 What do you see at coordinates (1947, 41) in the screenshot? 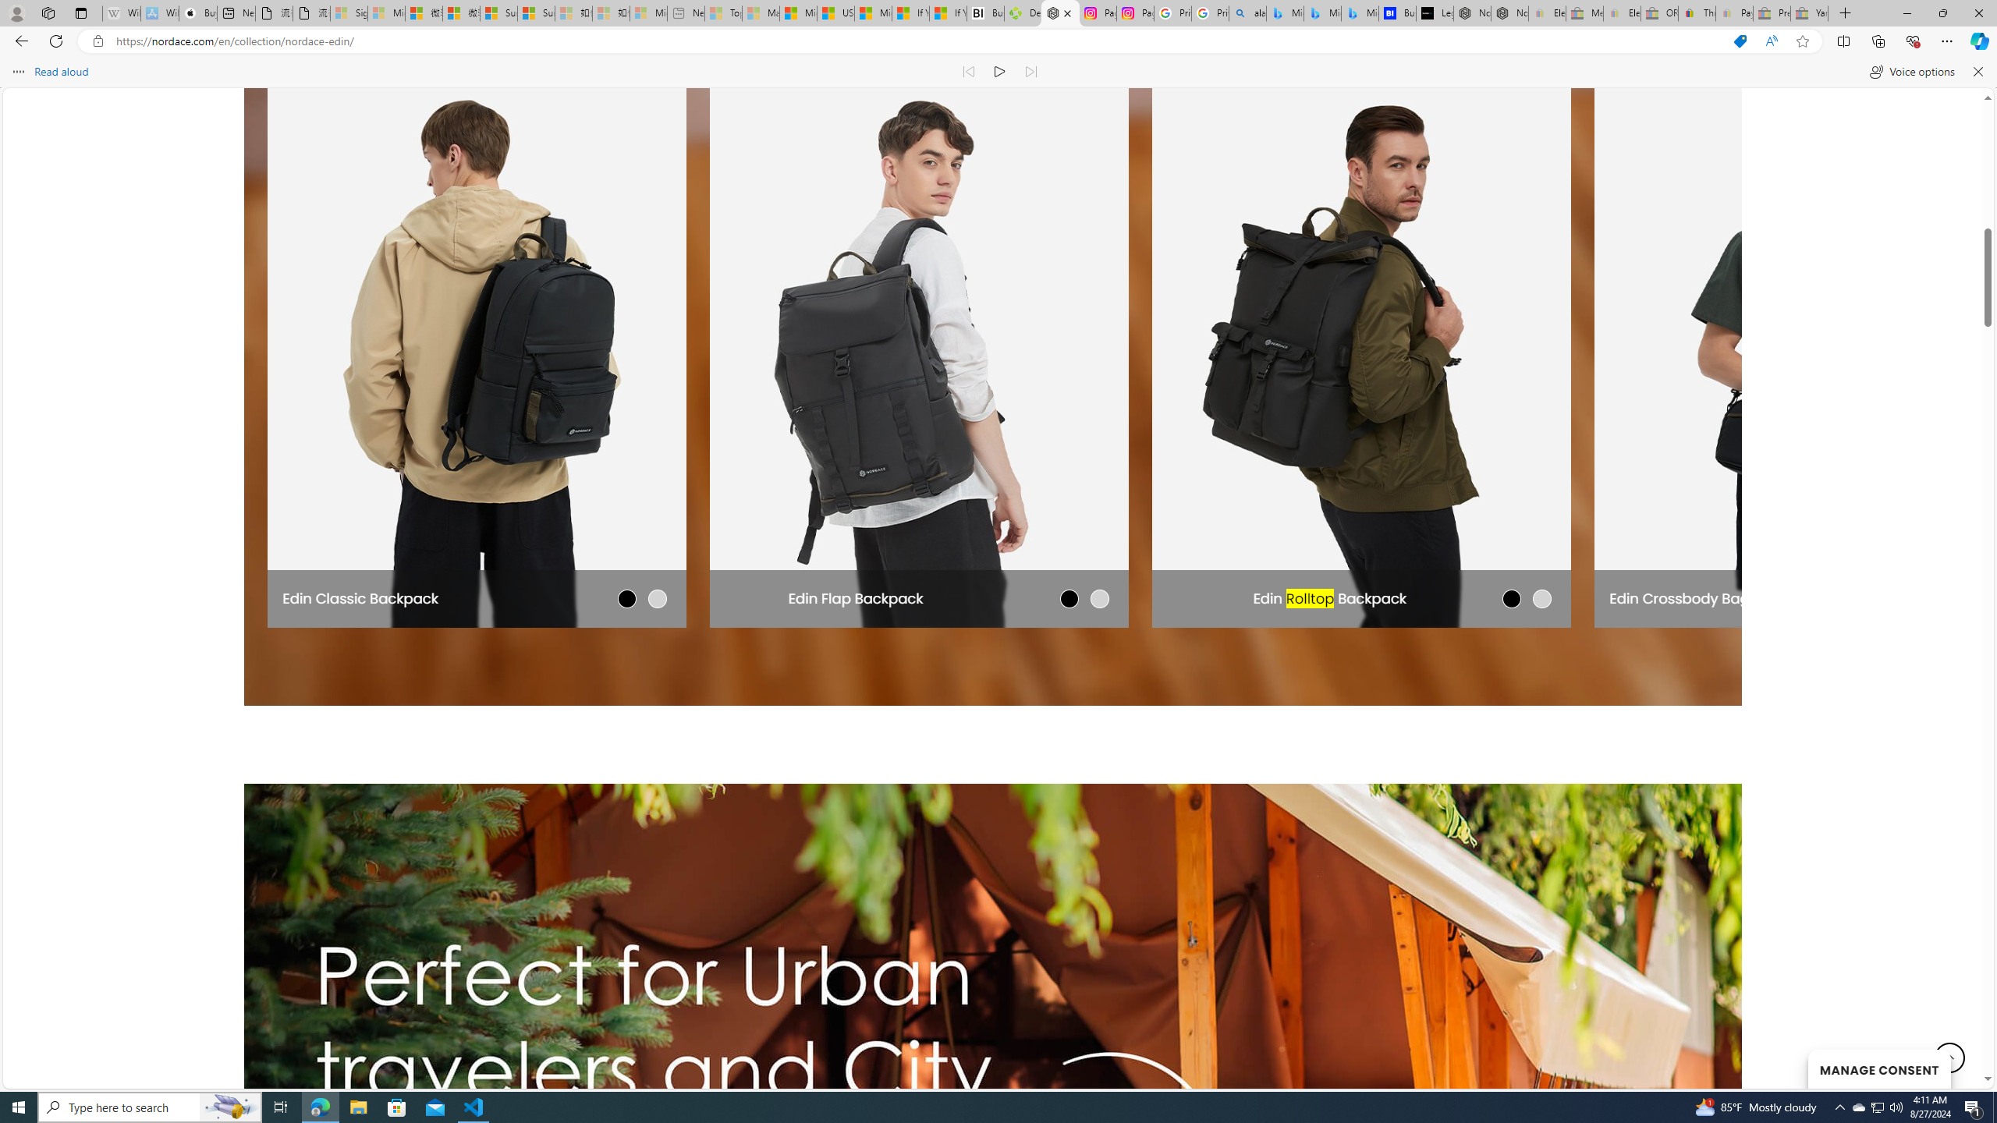
I see `Settings and more (Alt+F)` at bounding box center [1947, 41].